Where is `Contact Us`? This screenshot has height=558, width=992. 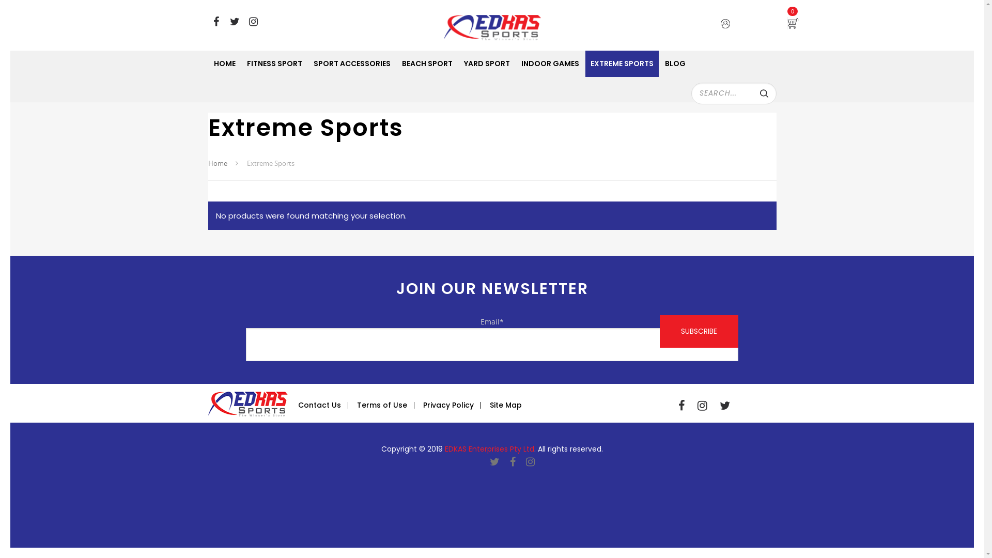
Contact Us is located at coordinates (319, 405).